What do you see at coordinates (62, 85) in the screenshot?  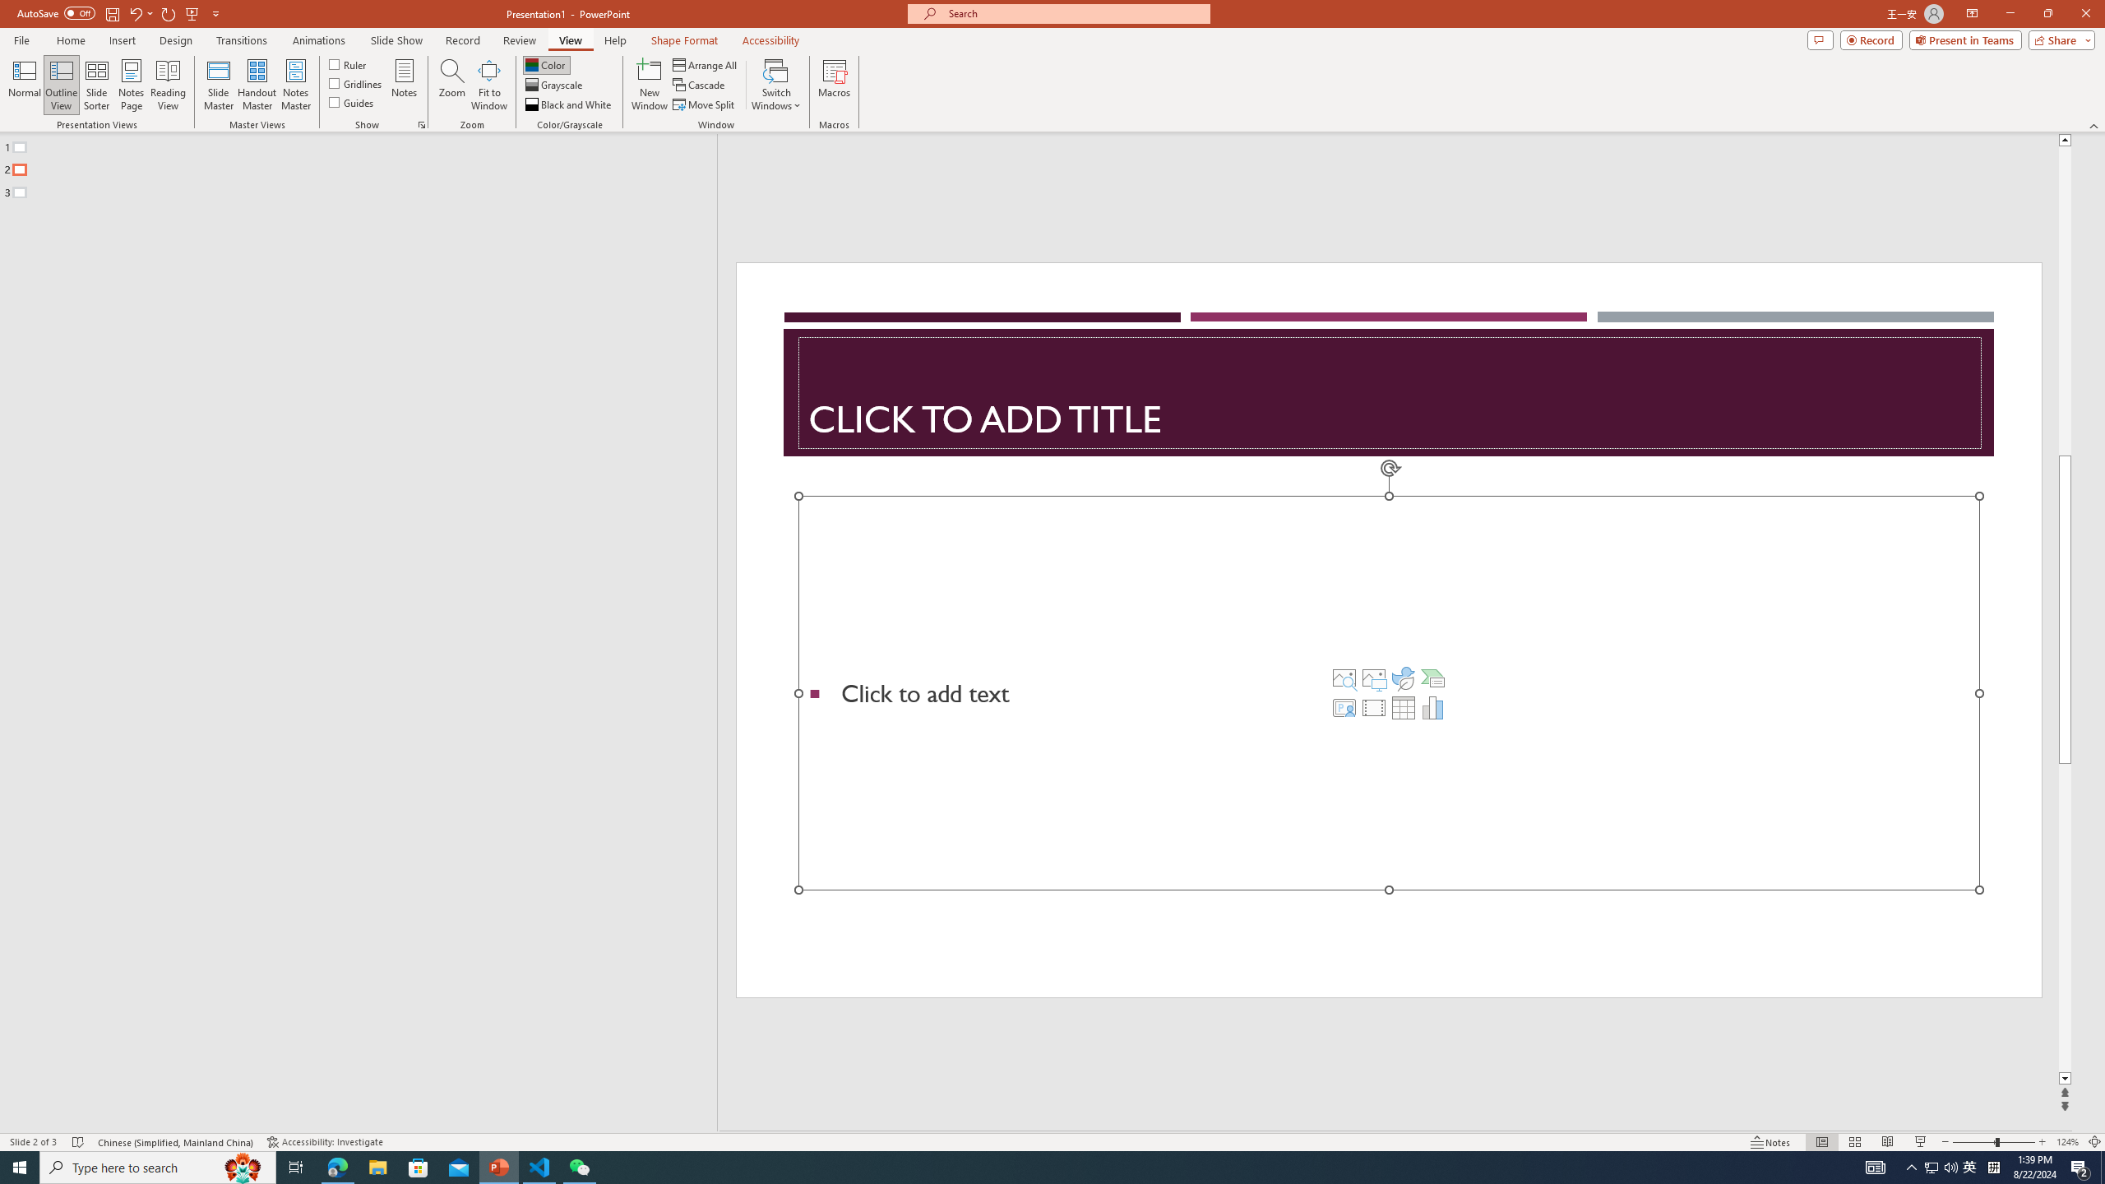 I see `Outline View` at bounding box center [62, 85].